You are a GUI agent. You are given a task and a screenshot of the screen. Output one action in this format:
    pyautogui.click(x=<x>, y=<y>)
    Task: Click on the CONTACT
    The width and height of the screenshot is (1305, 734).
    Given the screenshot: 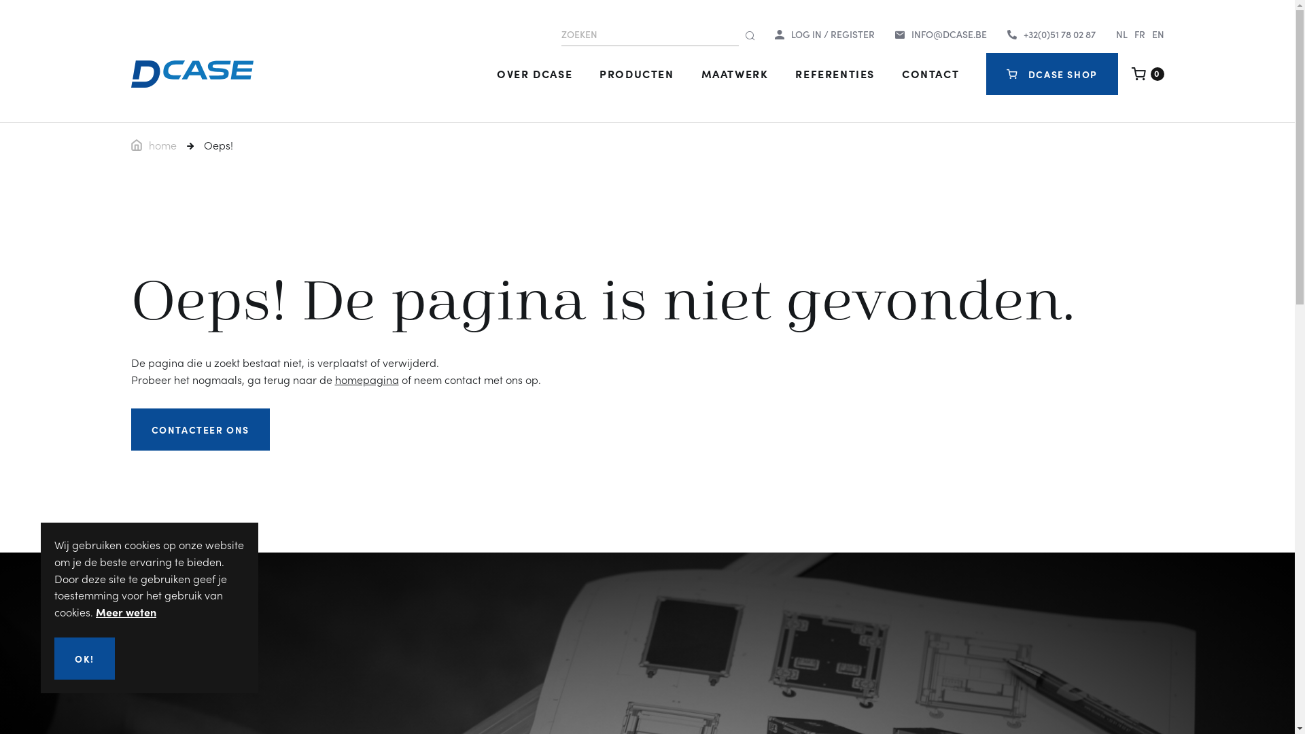 What is the action you would take?
    pyautogui.click(x=930, y=73)
    